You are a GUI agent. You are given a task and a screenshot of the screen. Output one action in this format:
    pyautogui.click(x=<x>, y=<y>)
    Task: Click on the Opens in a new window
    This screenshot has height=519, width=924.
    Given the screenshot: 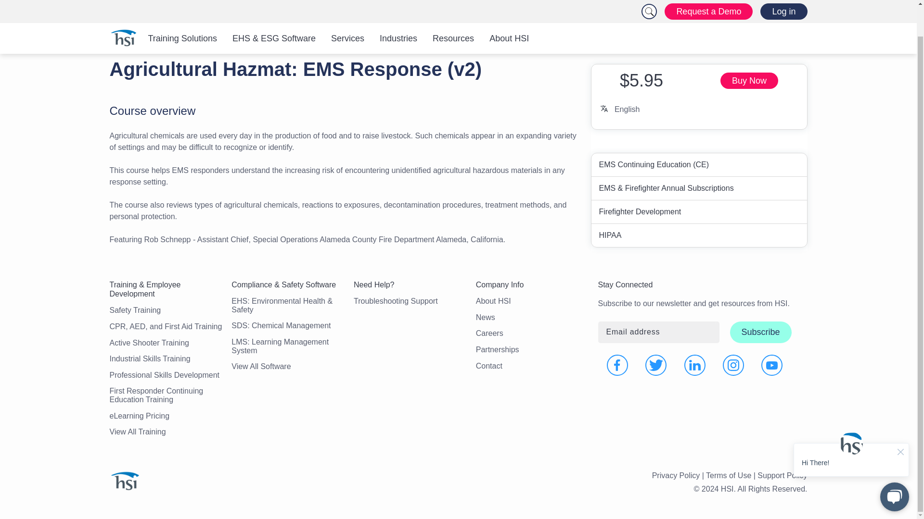 What is the action you would take?
    pyautogui.click(x=695, y=365)
    